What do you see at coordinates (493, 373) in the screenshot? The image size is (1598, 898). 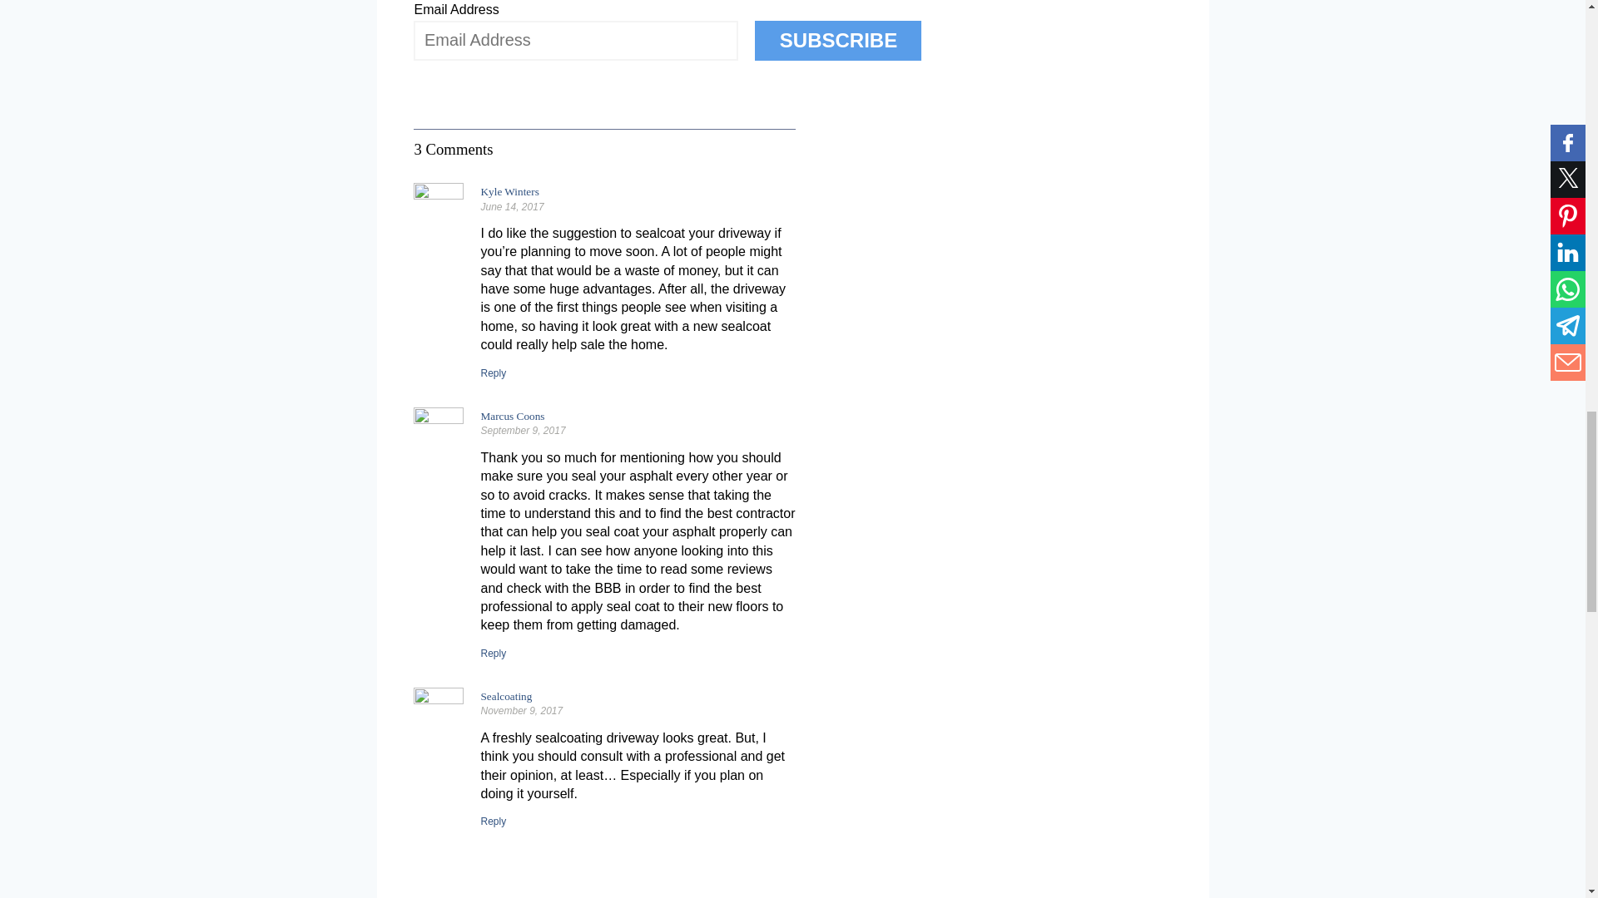 I see `Reply` at bounding box center [493, 373].